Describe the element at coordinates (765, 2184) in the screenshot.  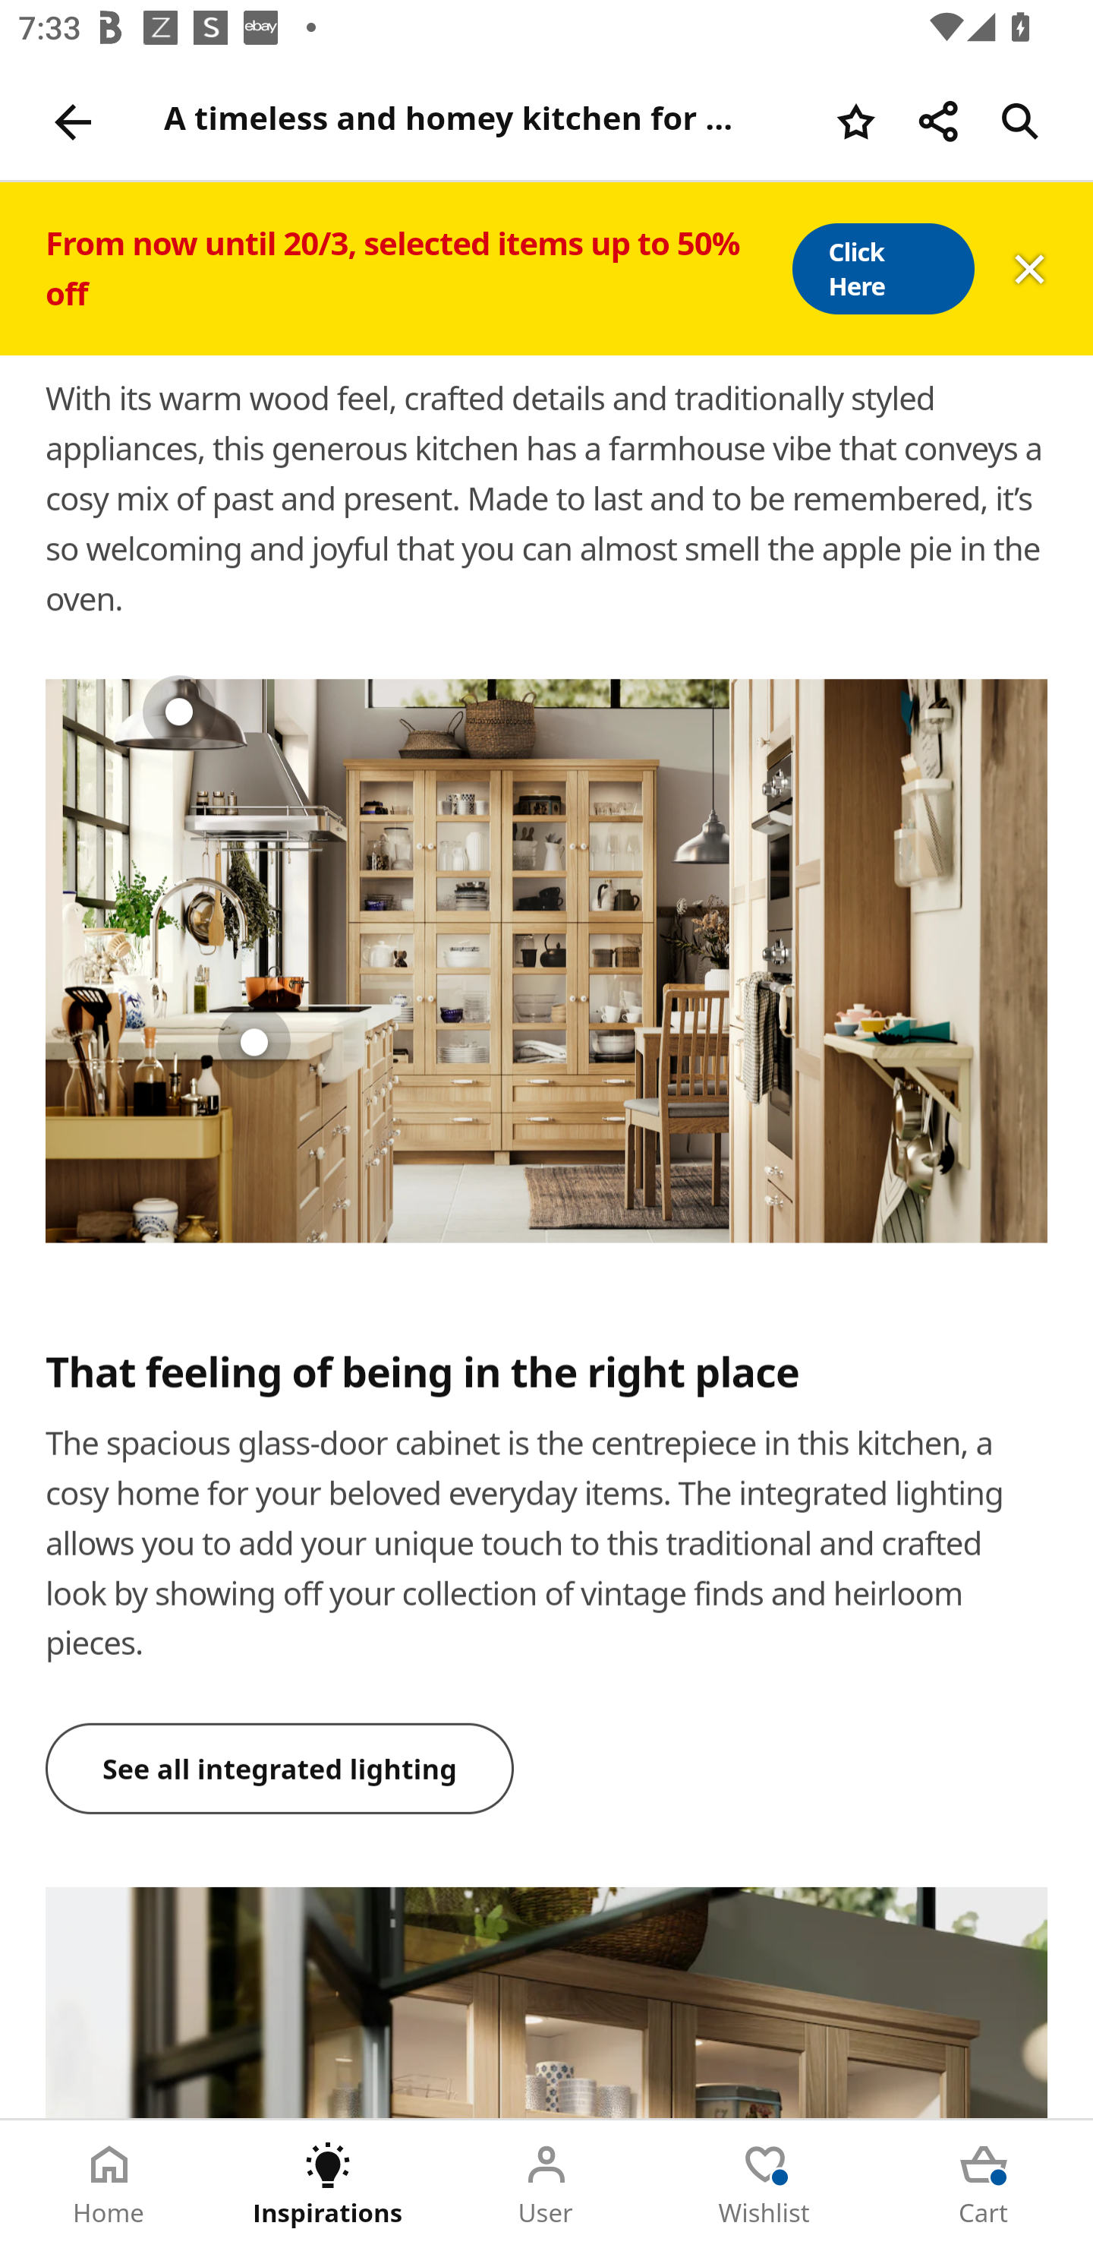
I see `Wishlist
Tab 4 of 5` at that location.